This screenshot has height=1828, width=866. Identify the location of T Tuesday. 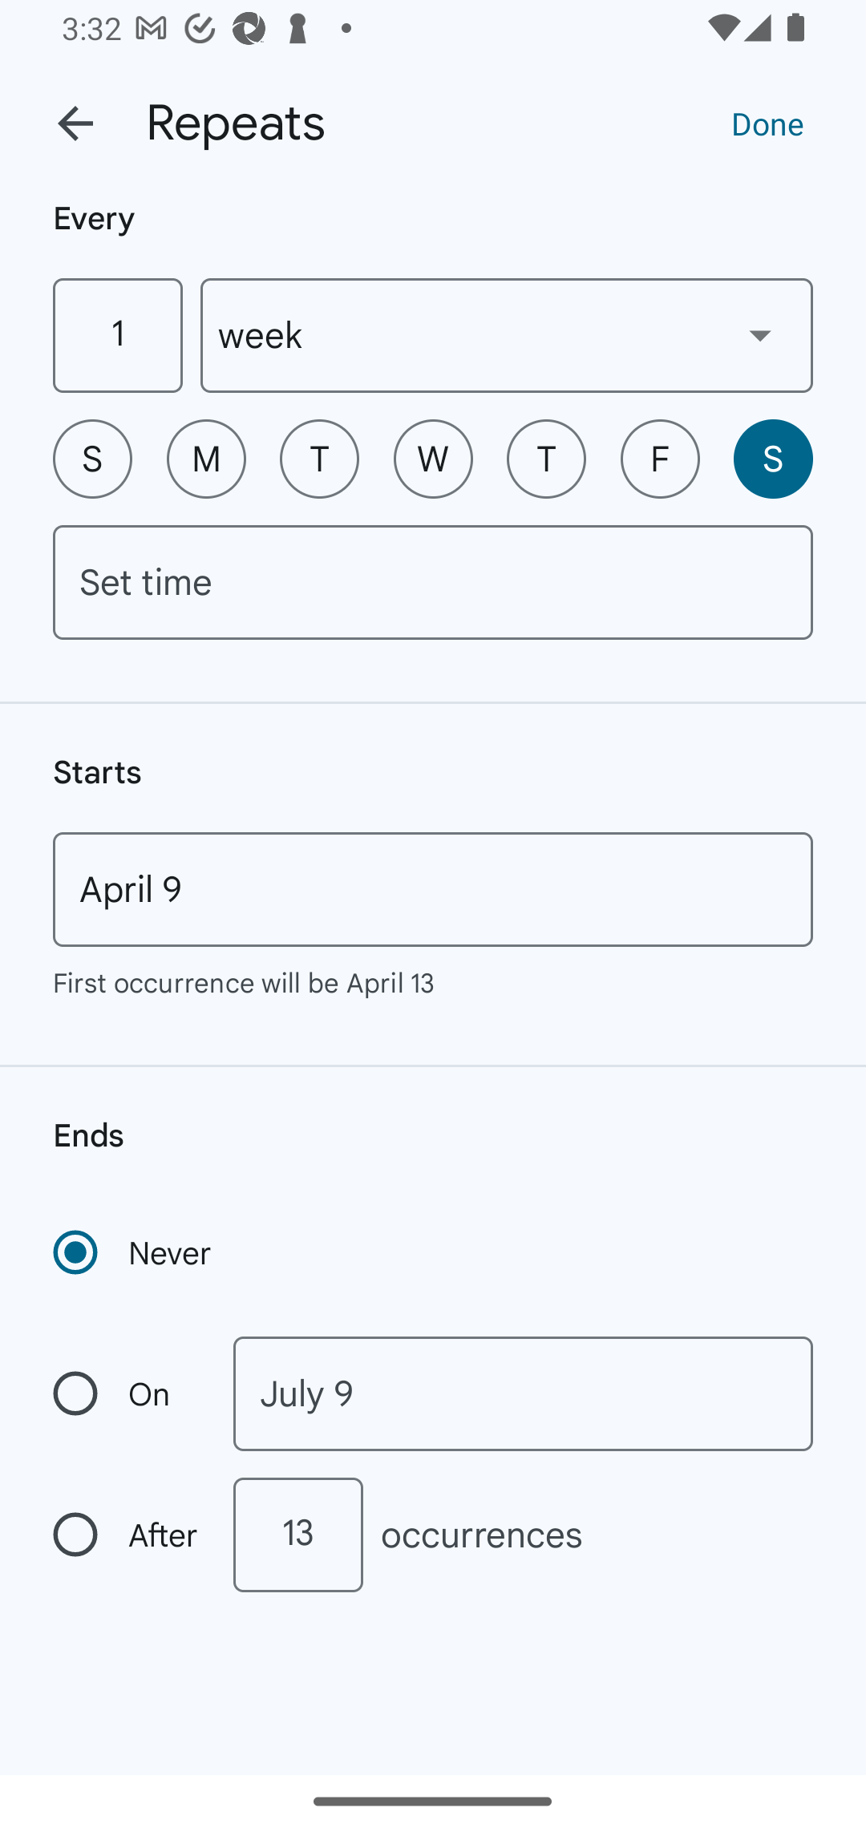
(319, 459).